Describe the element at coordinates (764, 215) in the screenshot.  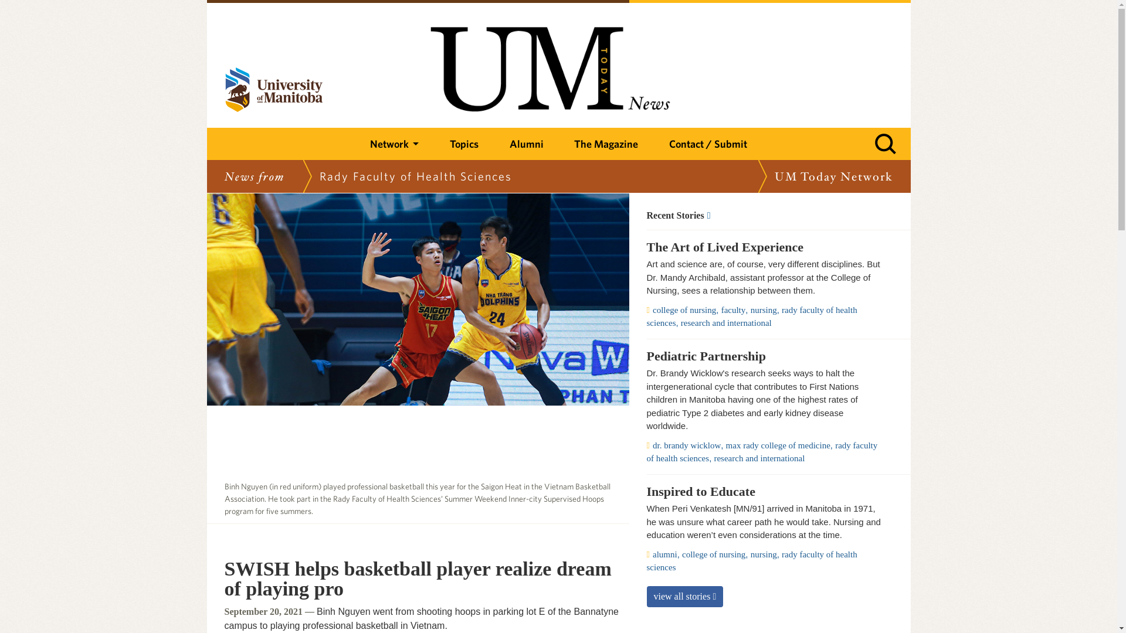
I see `News Archives` at that location.